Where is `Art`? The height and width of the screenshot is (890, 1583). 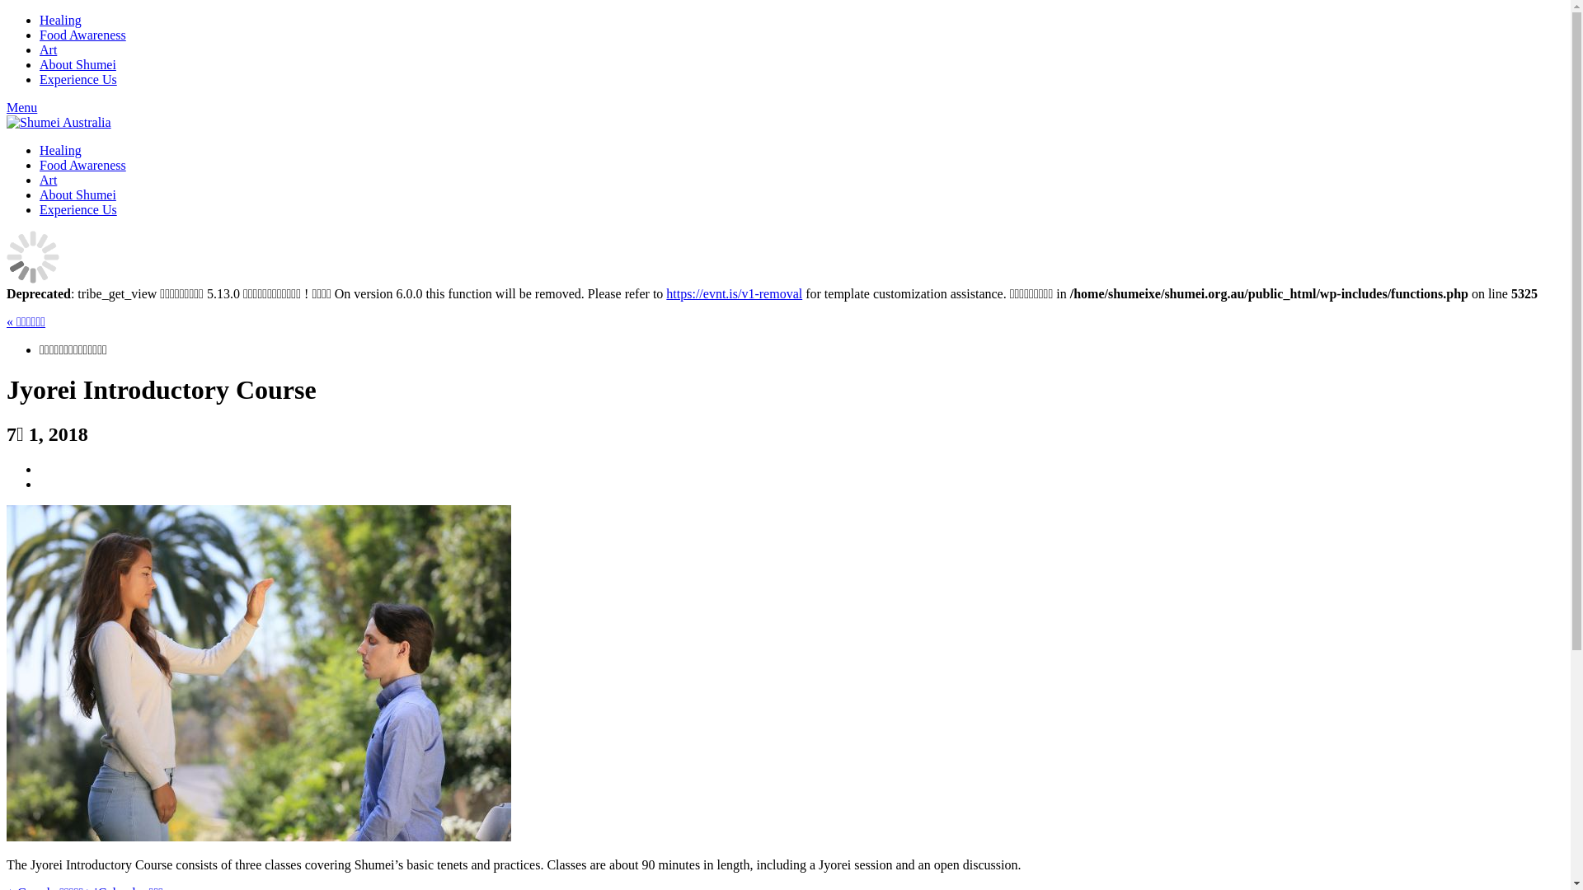 Art is located at coordinates (48, 180).